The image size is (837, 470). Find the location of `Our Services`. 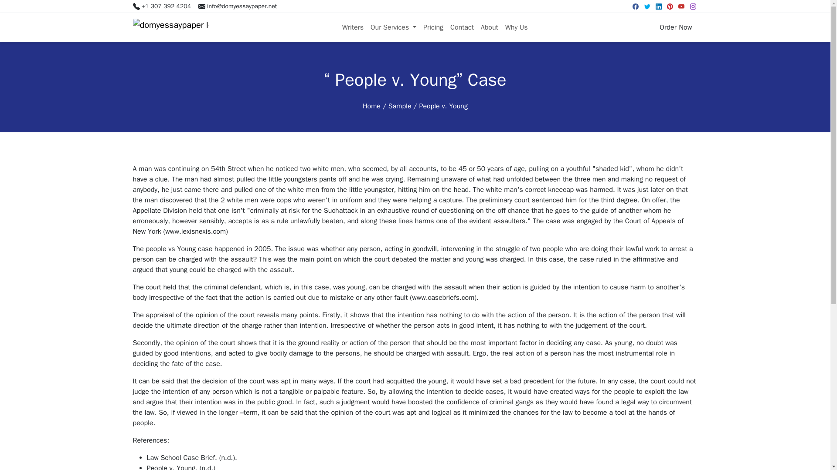

Our Services is located at coordinates (393, 27).